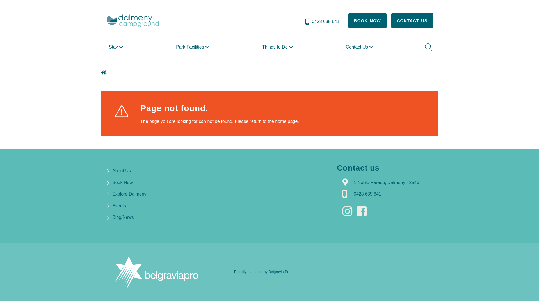  What do you see at coordinates (363, 212) in the screenshot?
I see ` ` at bounding box center [363, 212].